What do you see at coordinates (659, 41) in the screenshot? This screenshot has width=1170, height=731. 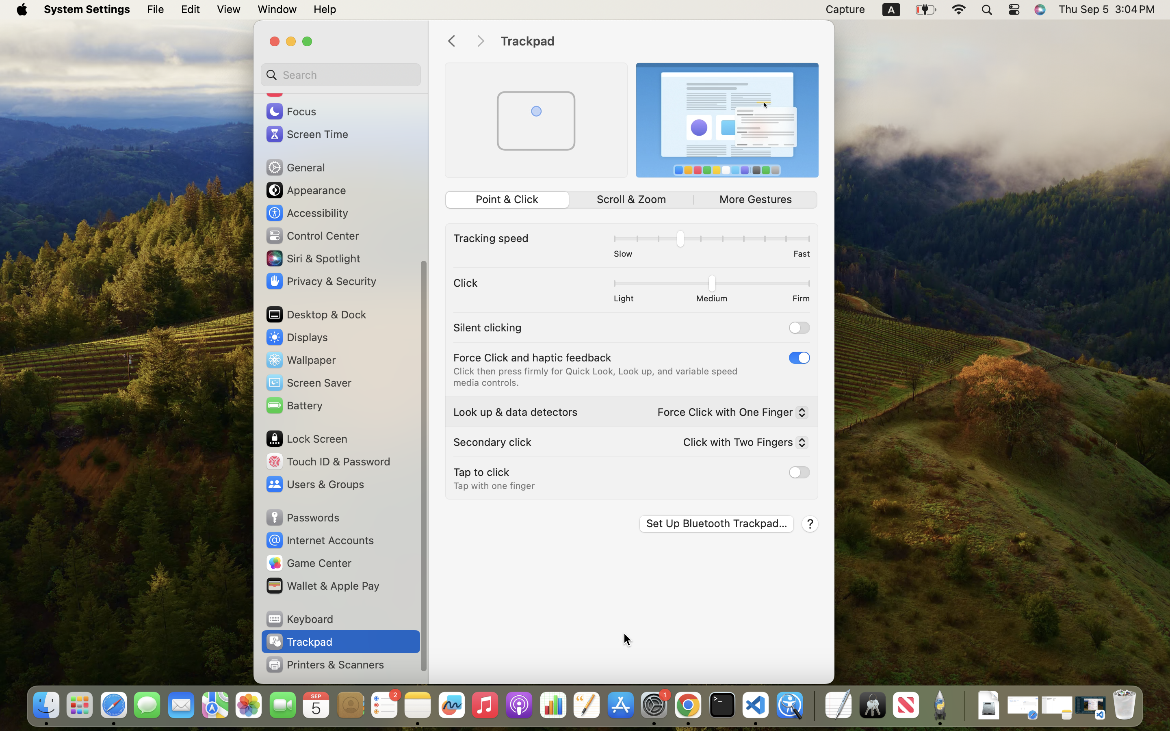 I see `Trackpad` at bounding box center [659, 41].